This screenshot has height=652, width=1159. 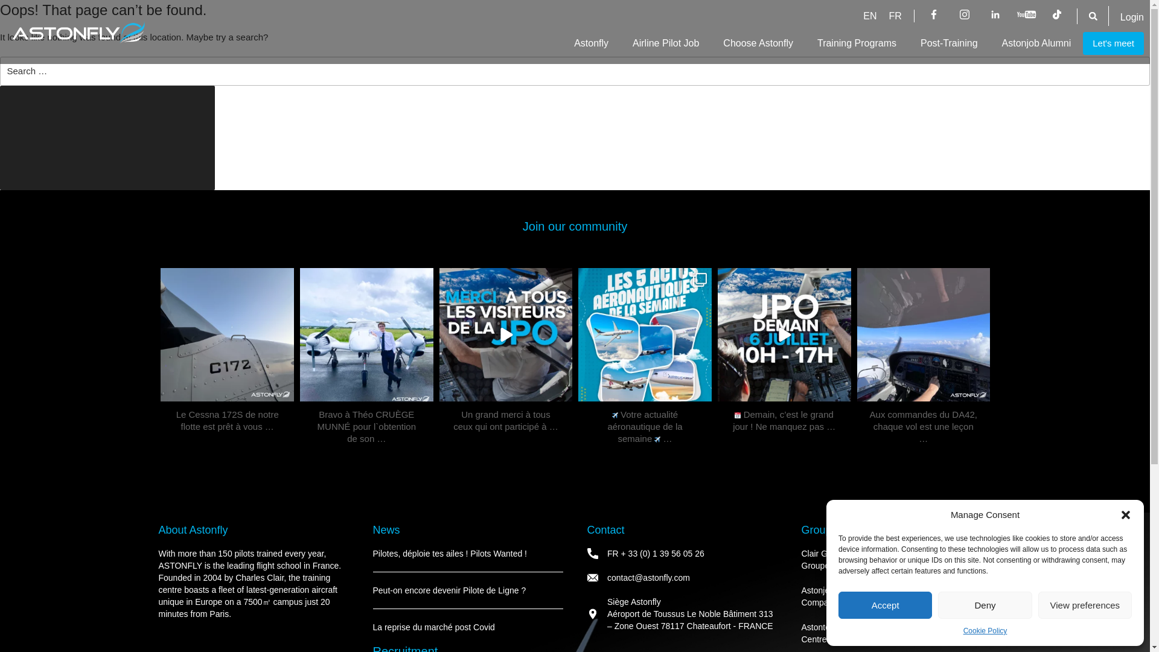 What do you see at coordinates (869, 16) in the screenshot?
I see `EN` at bounding box center [869, 16].